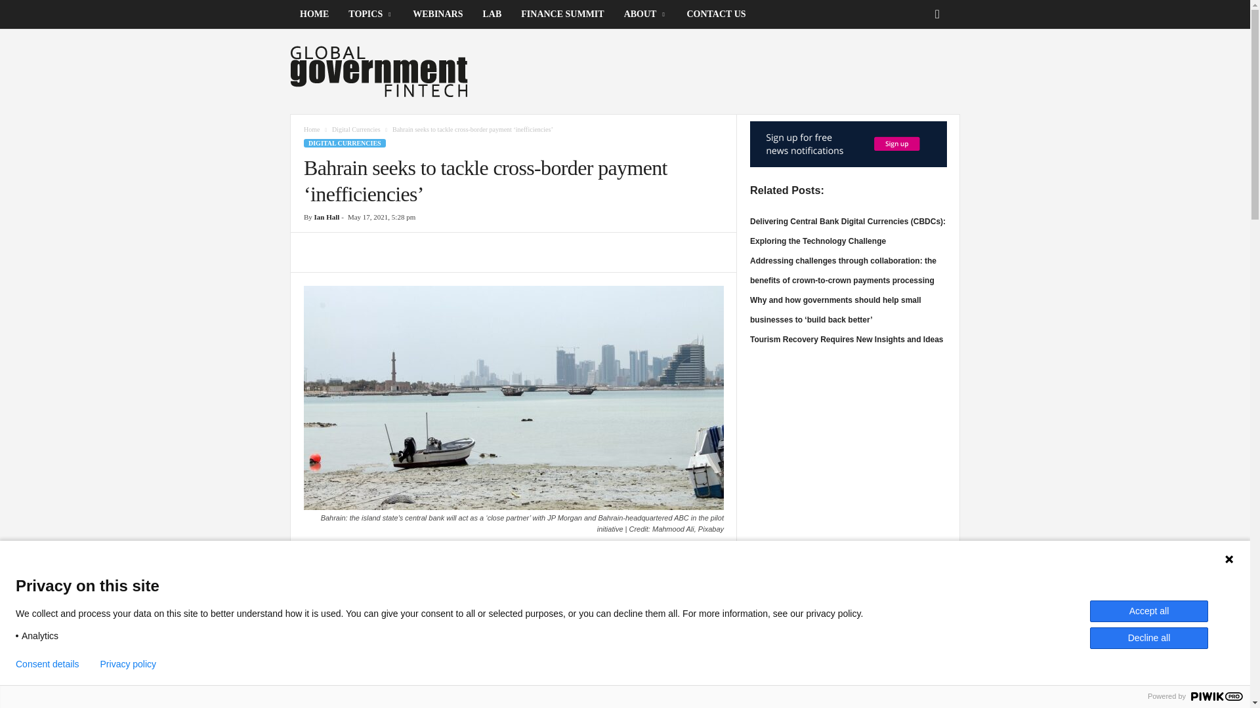  What do you see at coordinates (379, 71) in the screenshot?
I see `Global Government Fintech` at bounding box center [379, 71].